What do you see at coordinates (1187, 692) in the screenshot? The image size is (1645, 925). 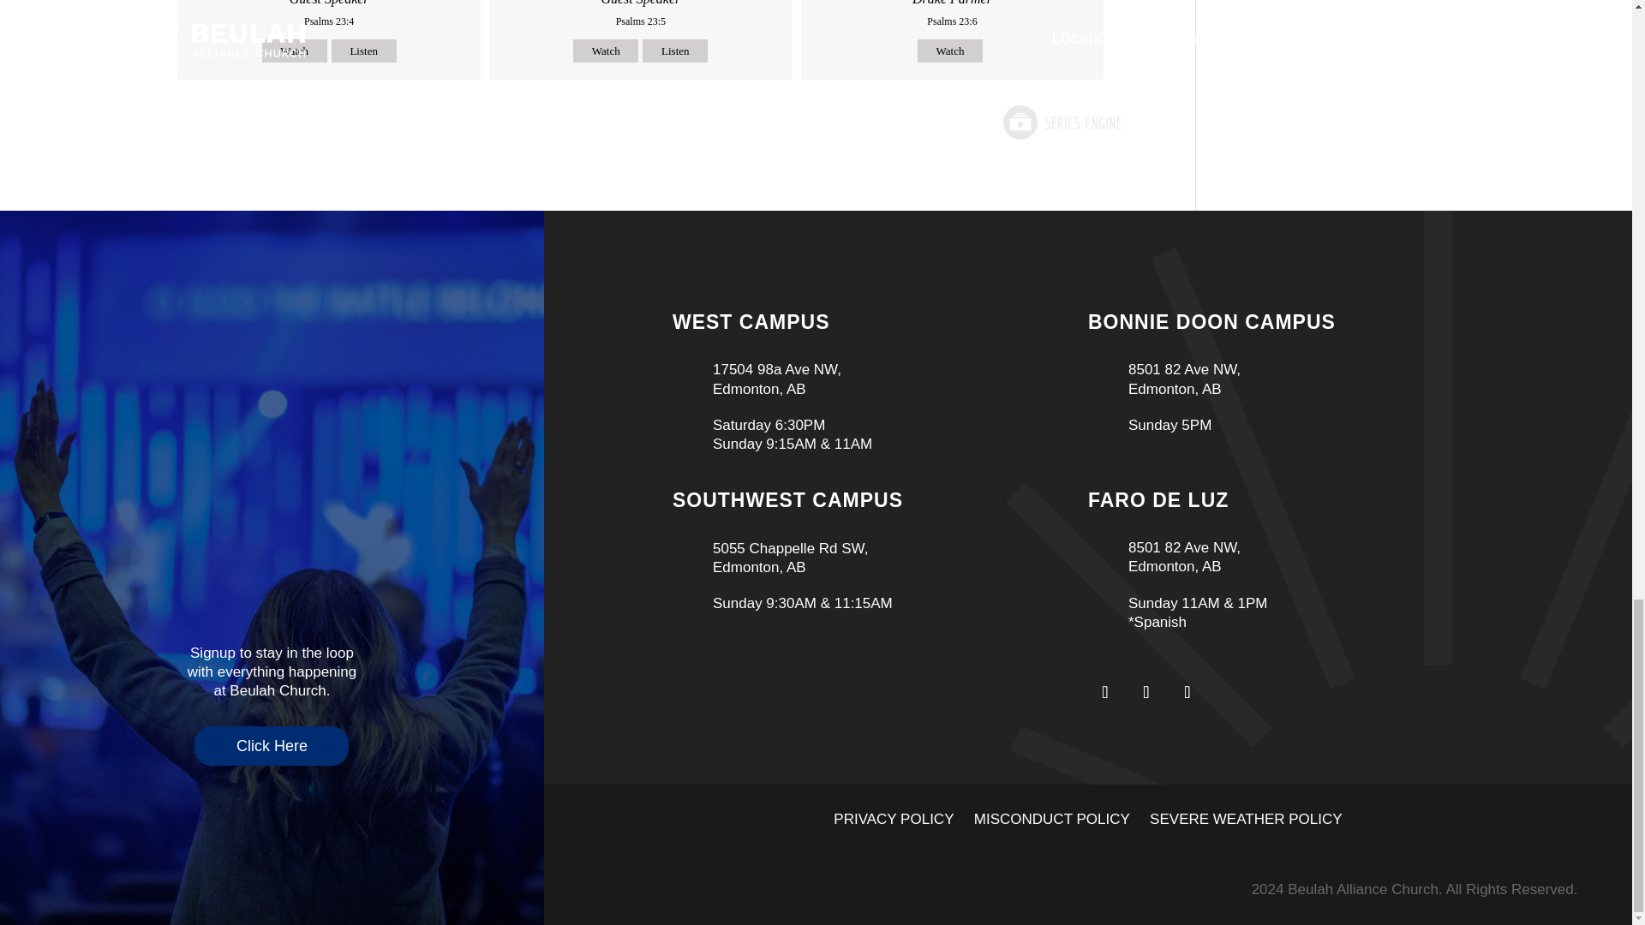 I see `Follow on Youtube` at bounding box center [1187, 692].